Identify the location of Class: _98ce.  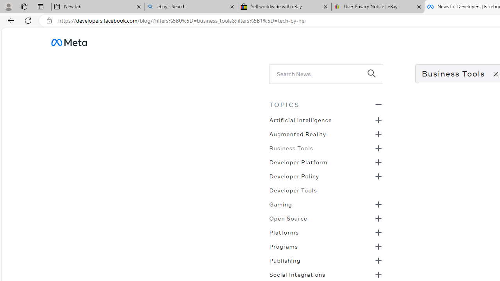
(375, 79).